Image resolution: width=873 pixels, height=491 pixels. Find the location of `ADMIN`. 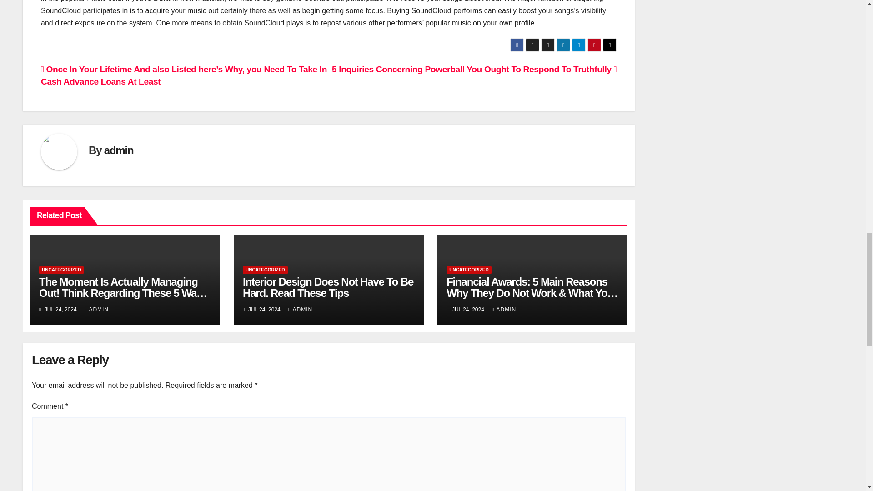

ADMIN is located at coordinates (96, 309).